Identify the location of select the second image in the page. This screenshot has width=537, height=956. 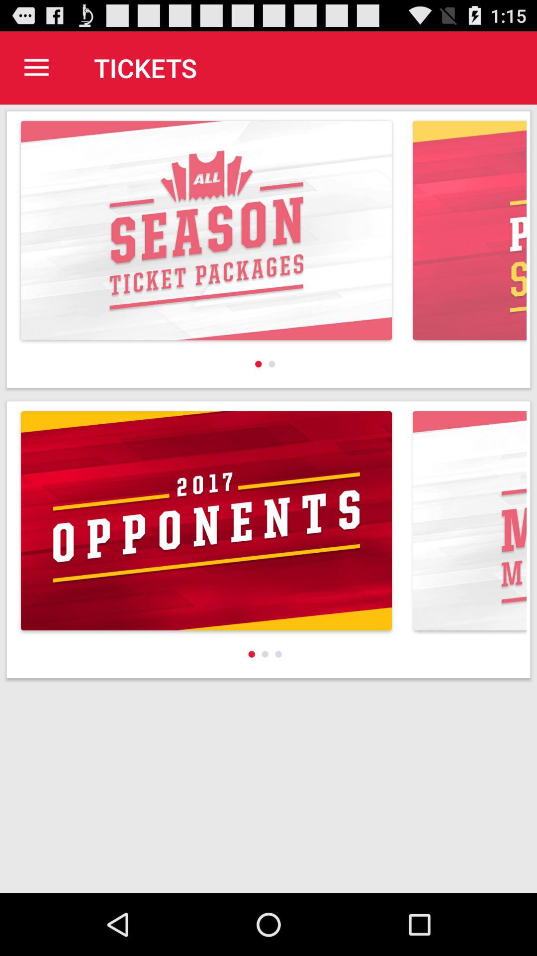
(268, 540).